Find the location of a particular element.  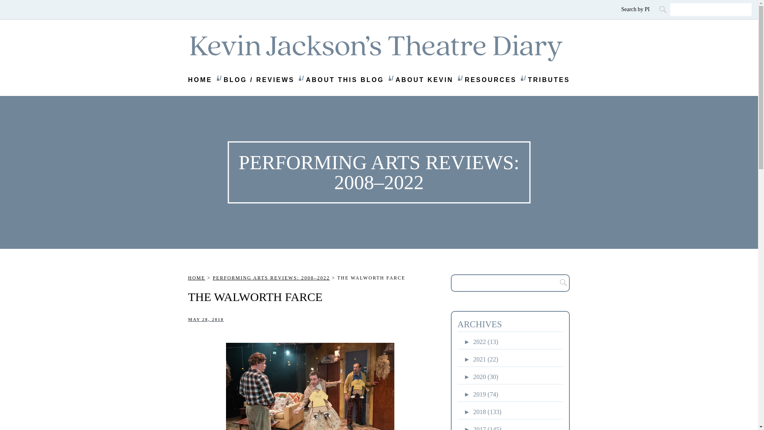

HOME is located at coordinates (196, 278).